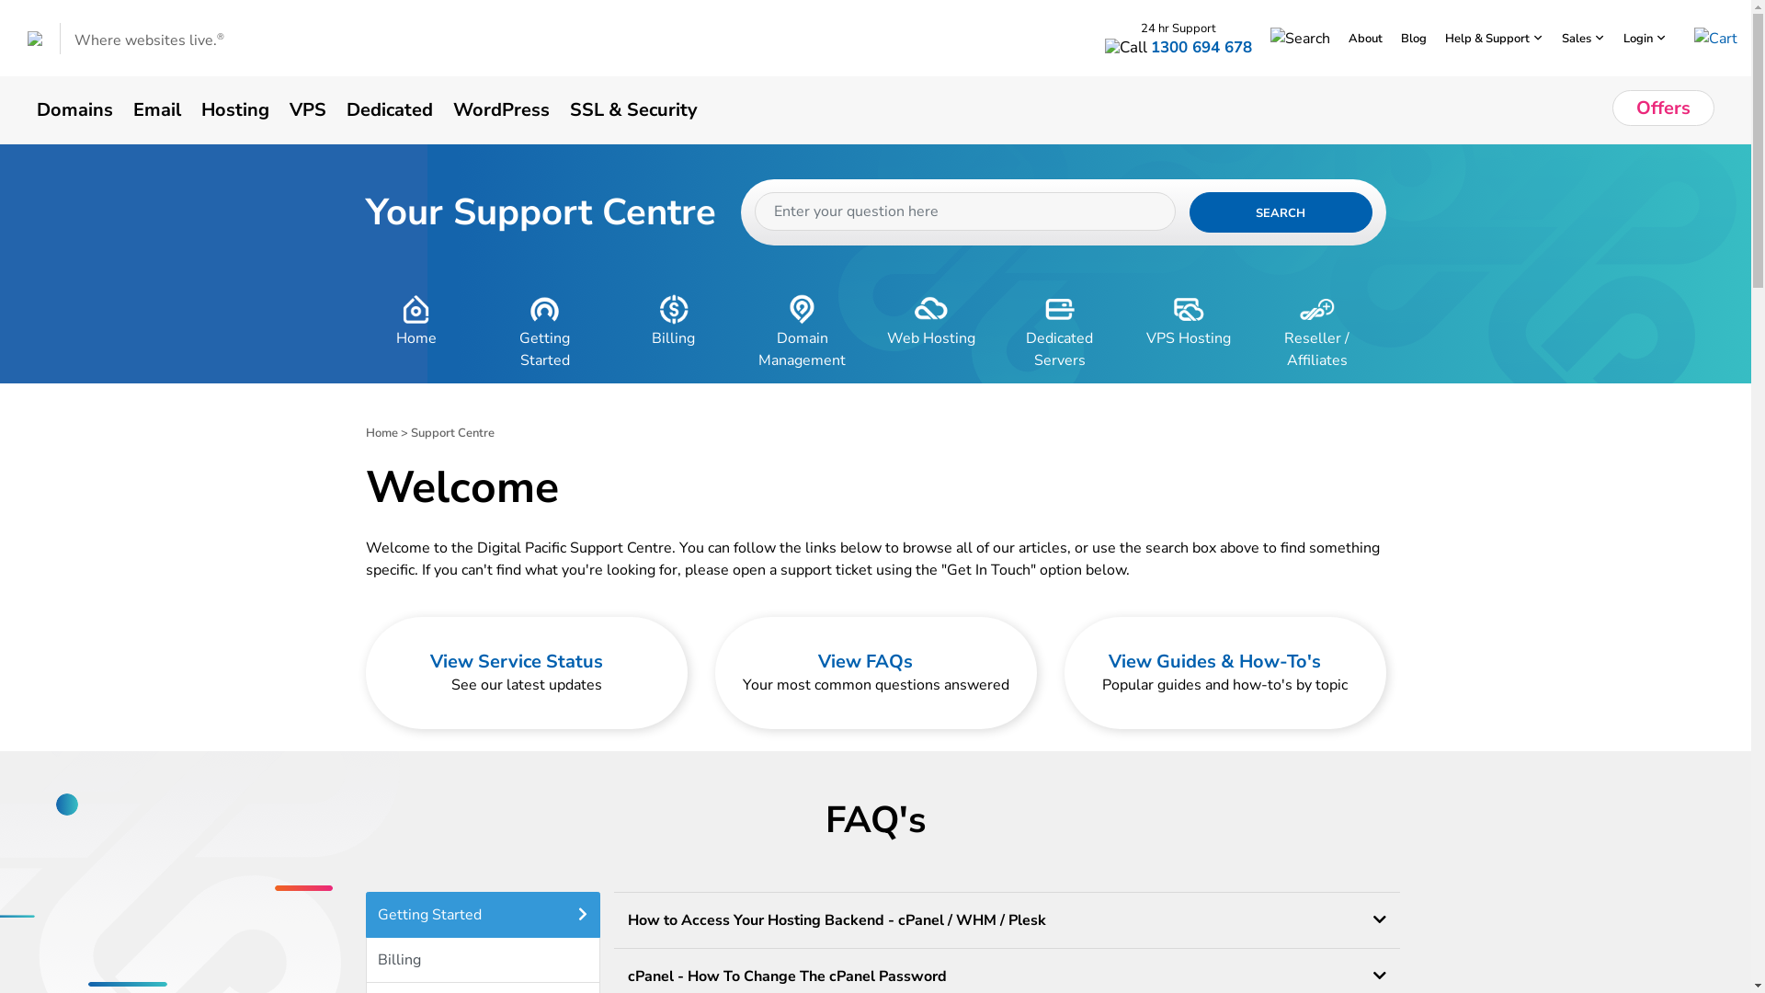 Image resolution: width=1765 pixels, height=993 pixels. I want to click on VPS, so click(318, 109).